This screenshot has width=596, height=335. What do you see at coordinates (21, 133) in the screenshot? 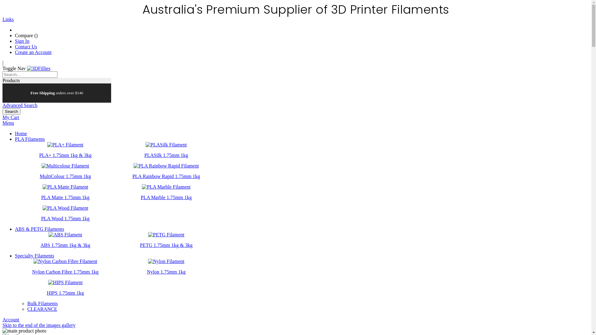
I see `Home` at bounding box center [21, 133].